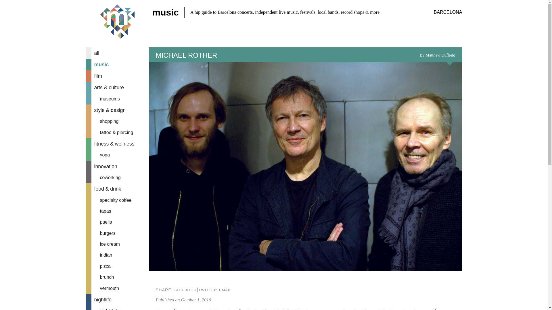 The image size is (552, 310). I want to click on shopping, so click(117, 121).